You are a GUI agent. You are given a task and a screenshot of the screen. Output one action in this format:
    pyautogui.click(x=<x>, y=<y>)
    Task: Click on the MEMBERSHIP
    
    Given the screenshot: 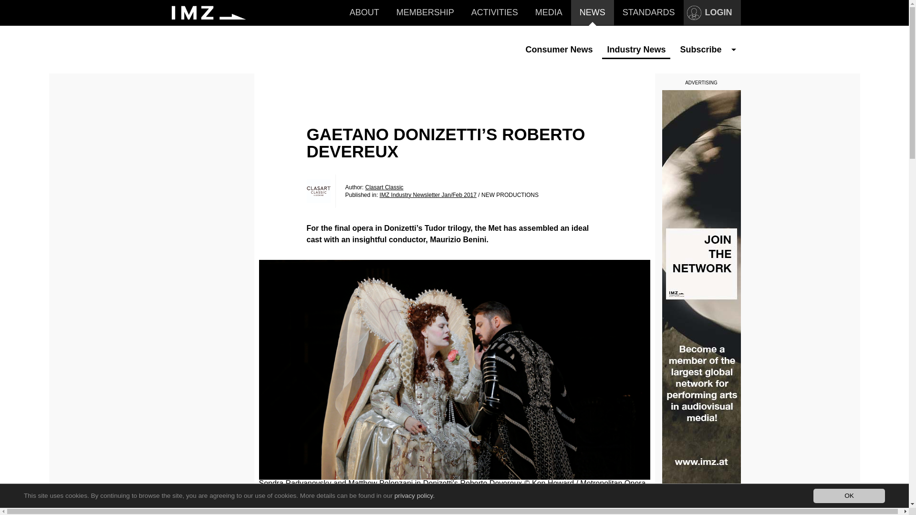 What is the action you would take?
    pyautogui.click(x=426, y=12)
    